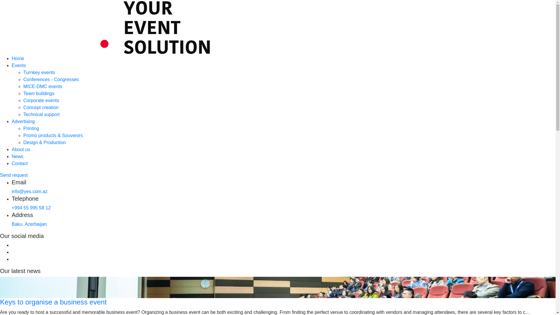 The image size is (560, 315). What do you see at coordinates (41, 114) in the screenshot?
I see `Technical support` at bounding box center [41, 114].